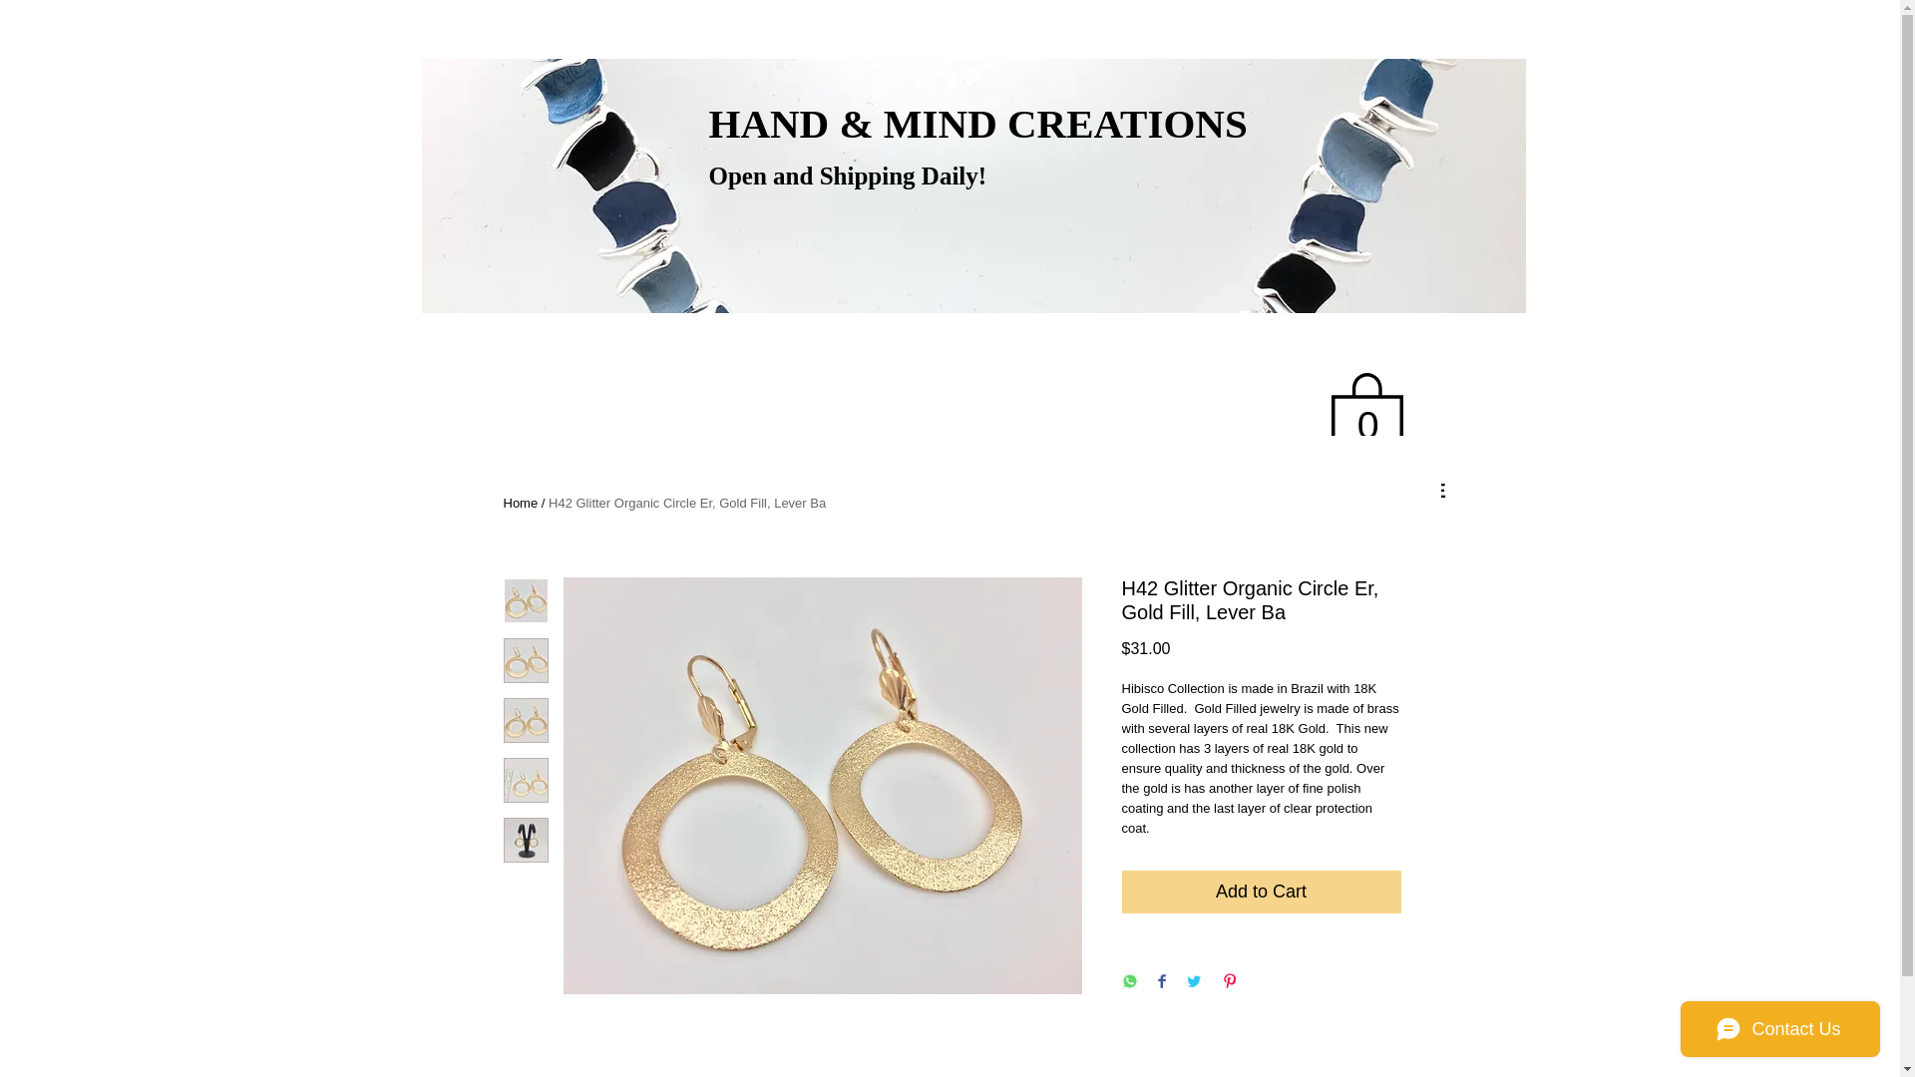 Image resolution: width=1915 pixels, height=1077 pixels. Describe the element at coordinates (1356, 491) in the screenshot. I see `SHOW SCHEDULE` at that location.